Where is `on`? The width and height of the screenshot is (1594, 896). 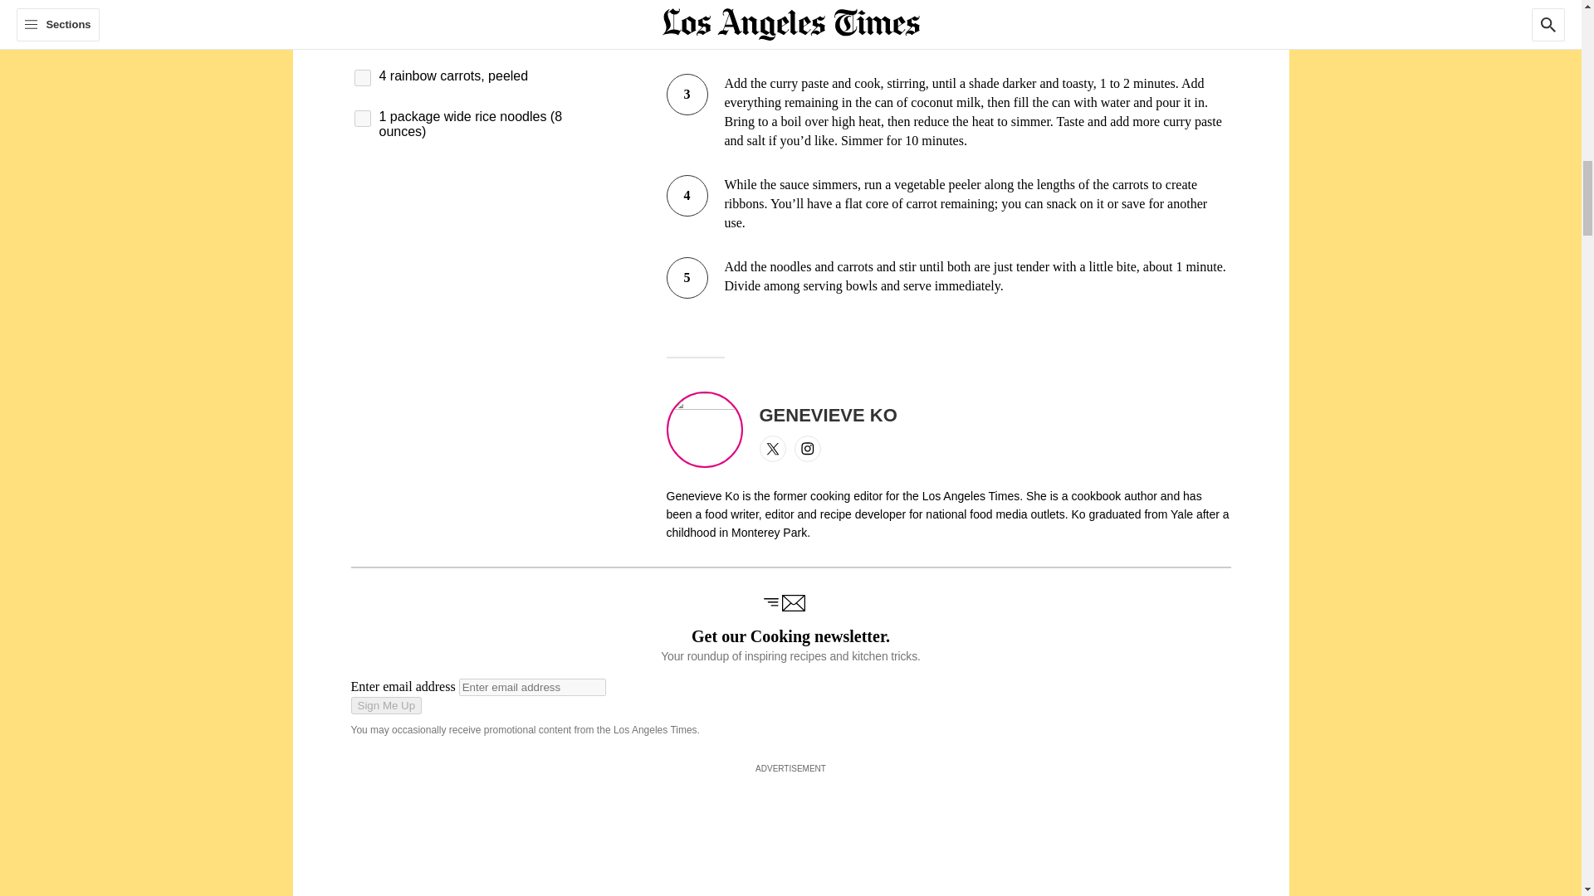
on is located at coordinates (362, 27).